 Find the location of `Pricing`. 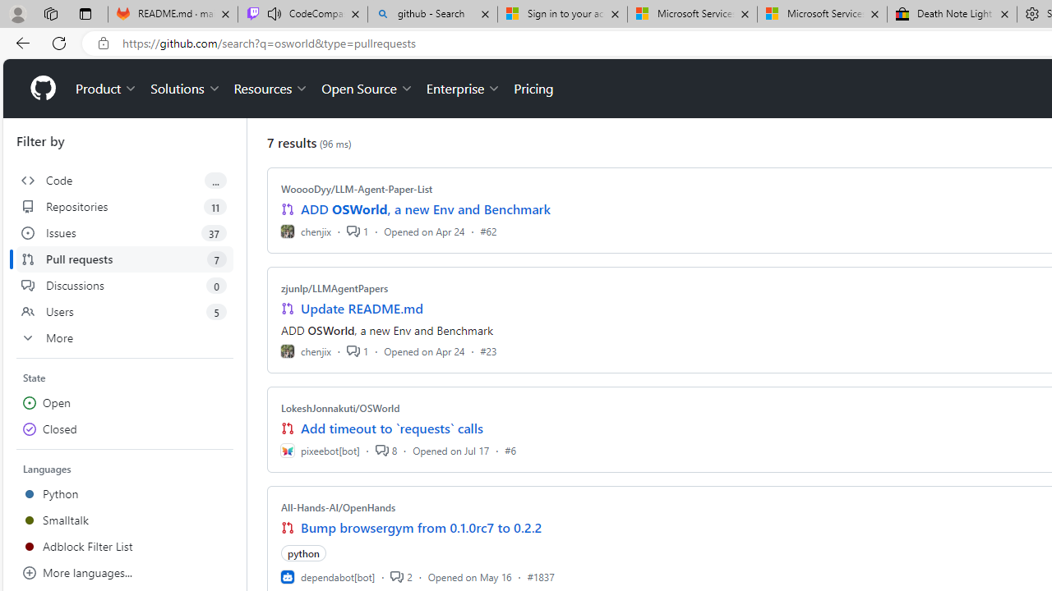

Pricing is located at coordinates (533, 89).